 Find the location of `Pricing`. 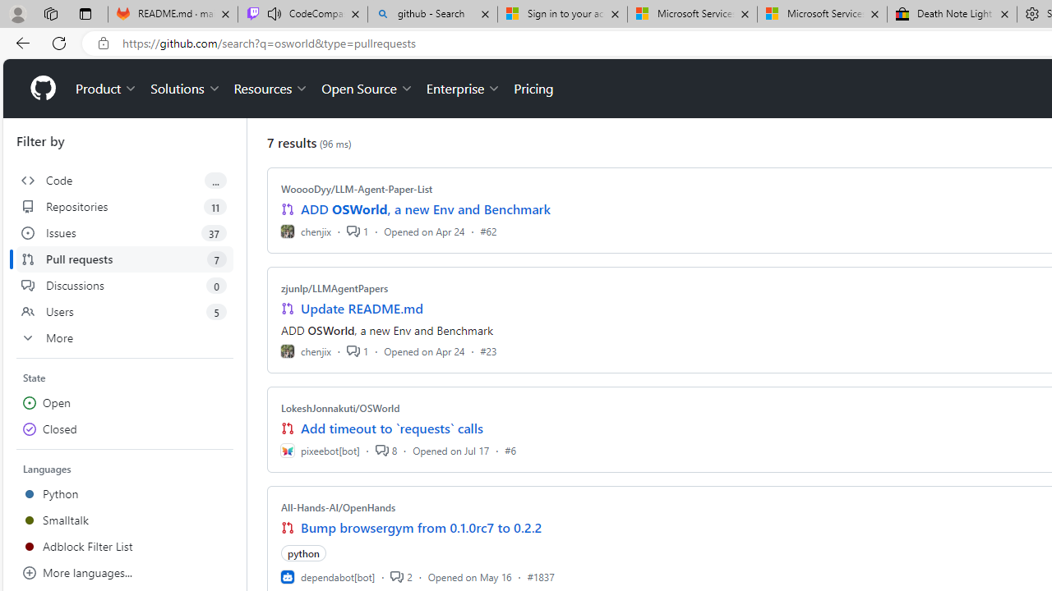

Pricing is located at coordinates (533, 89).